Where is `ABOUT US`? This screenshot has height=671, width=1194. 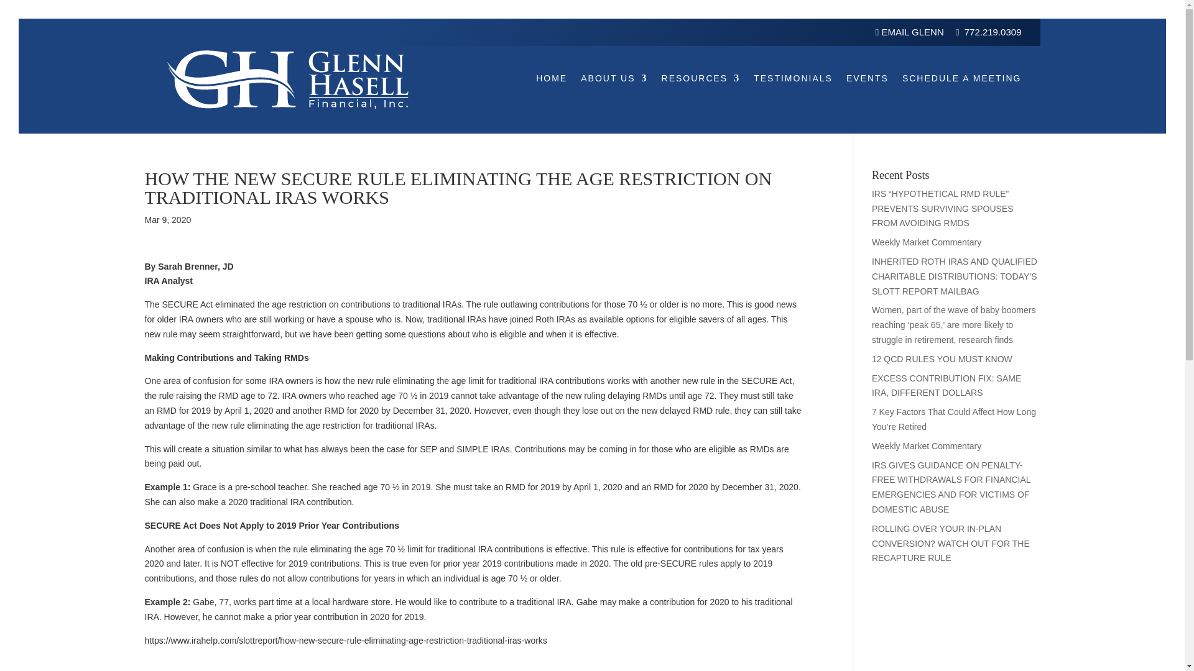
ABOUT US is located at coordinates (613, 78).